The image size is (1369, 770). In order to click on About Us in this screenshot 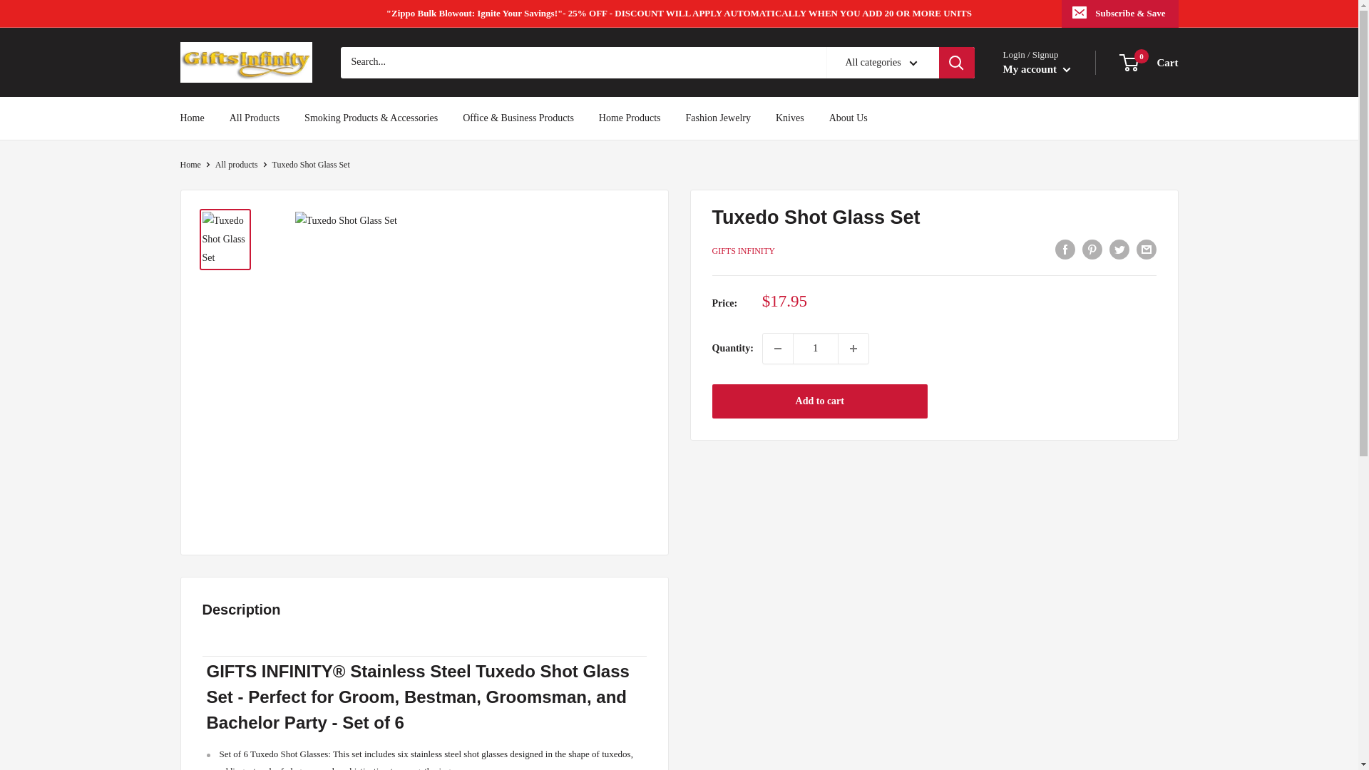, I will do `click(790, 118)`.